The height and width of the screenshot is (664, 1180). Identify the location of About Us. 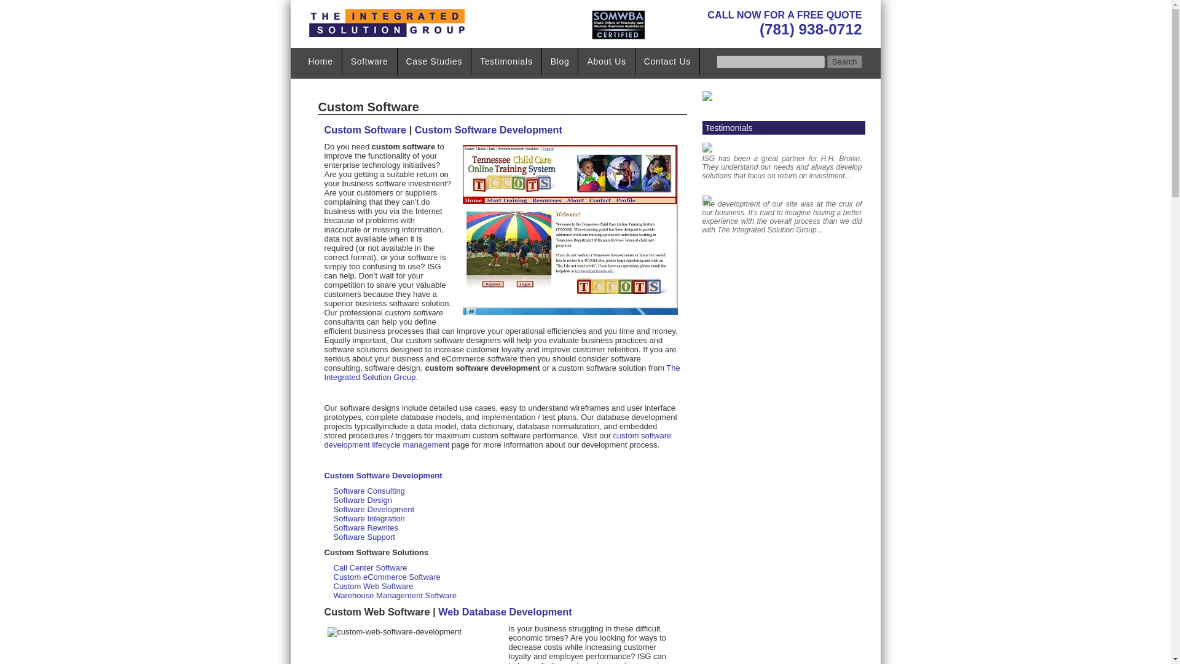
(606, 61).